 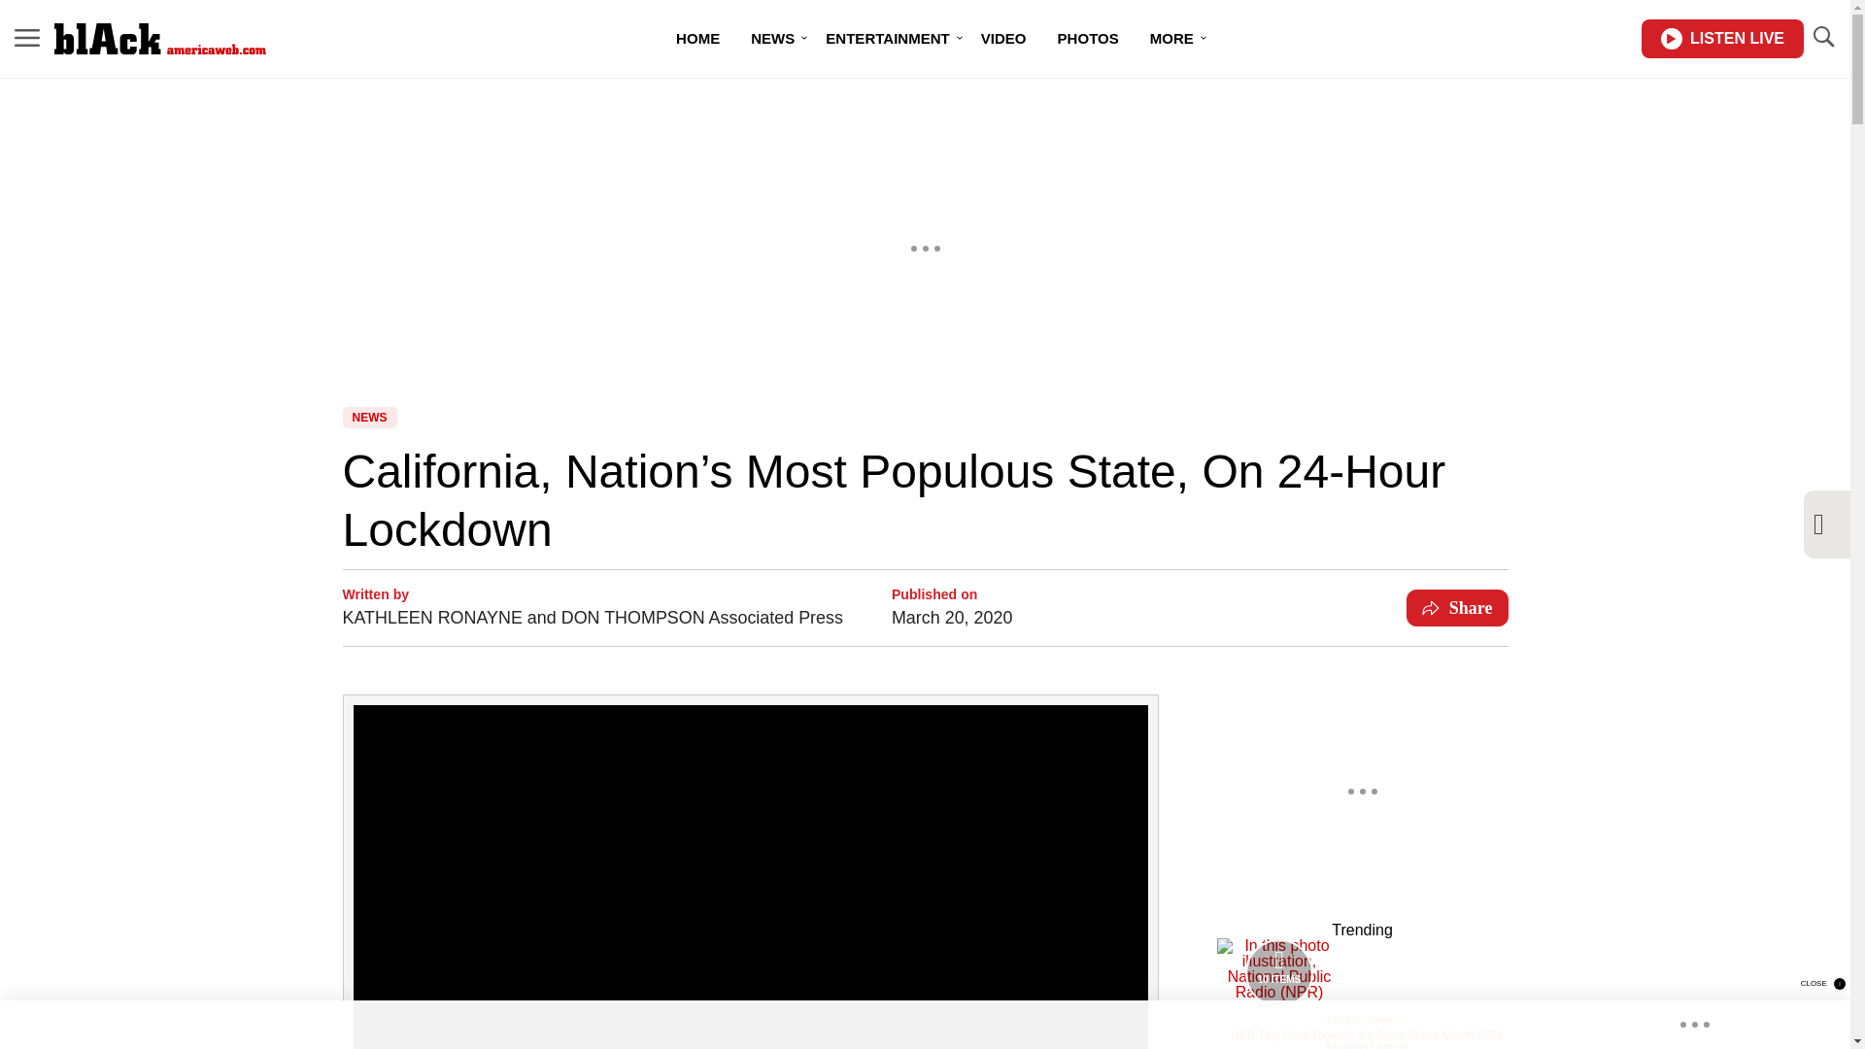 What do you see at coordinates (771, 39) in the screenshot?
I see `NEWS` at bounding box center [771, 39].